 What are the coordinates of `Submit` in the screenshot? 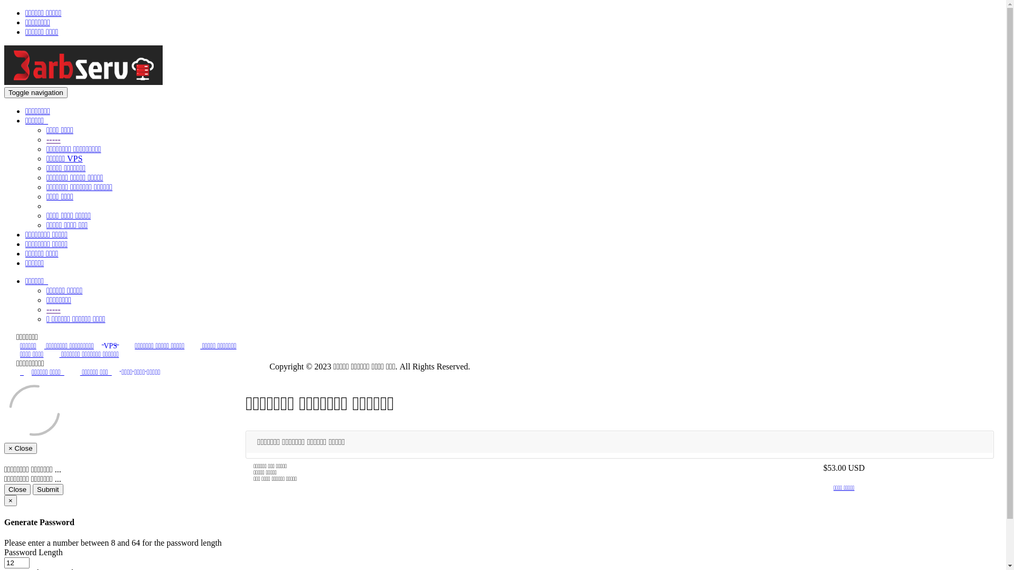 It's located at (48, 490).